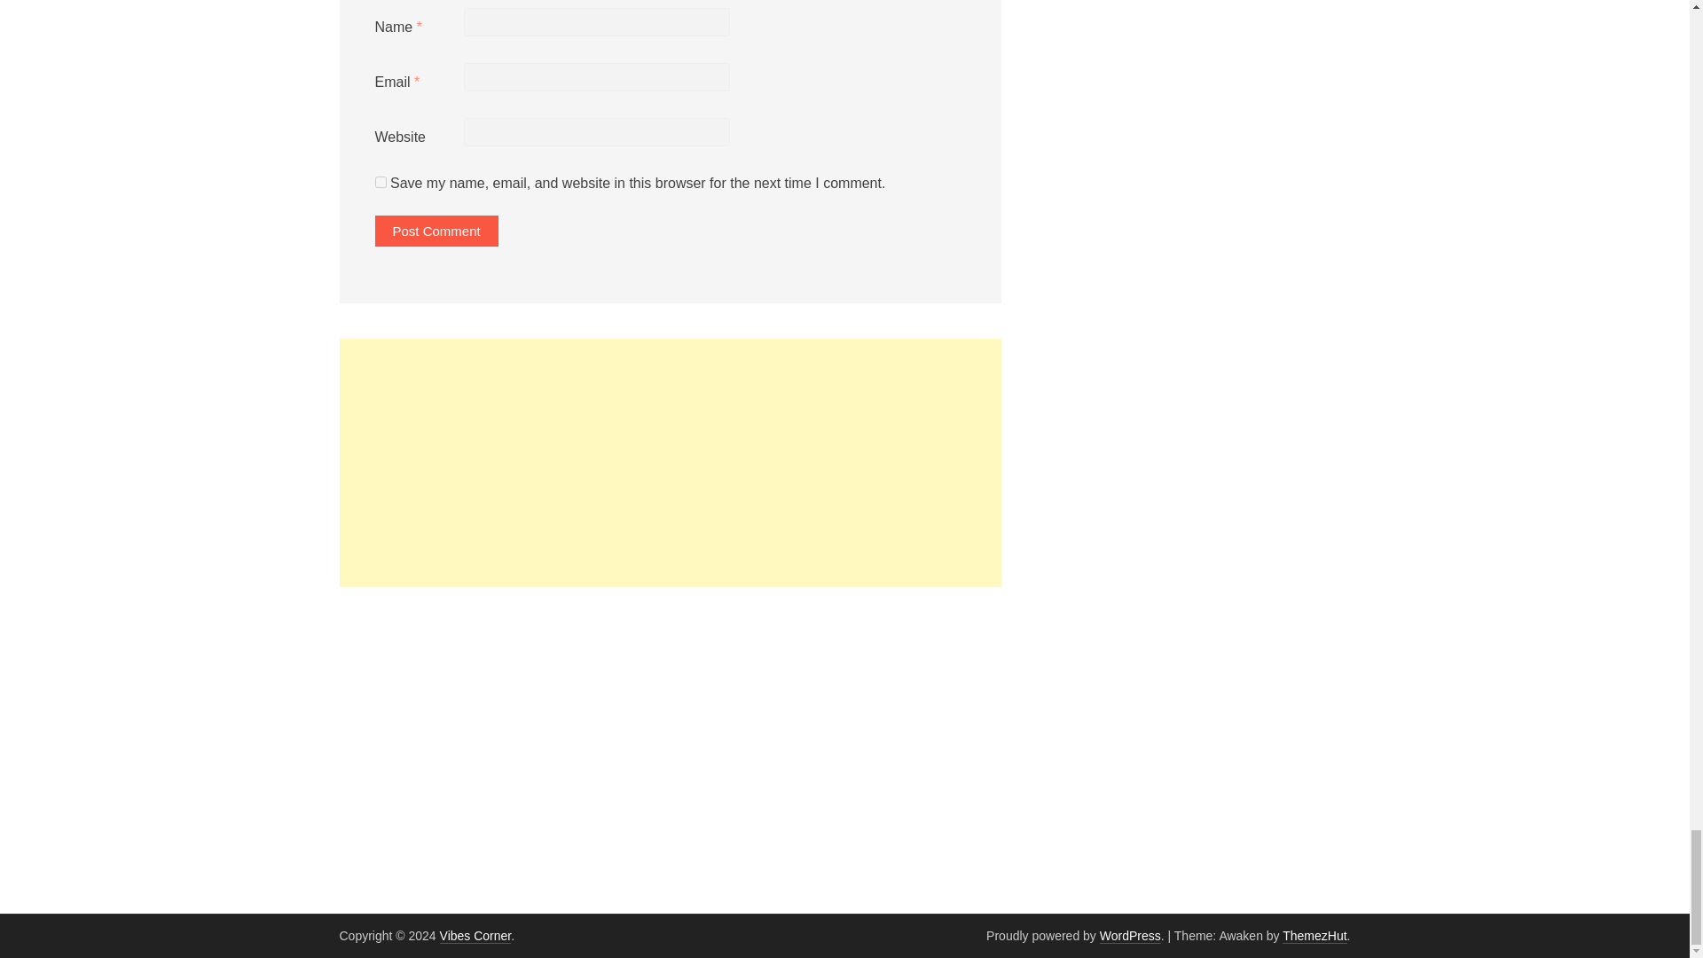 The image size is (1703, 958). Describe the element at coordinates (1315, 935) in the screenshot. I see `ThemezHut` at that location.